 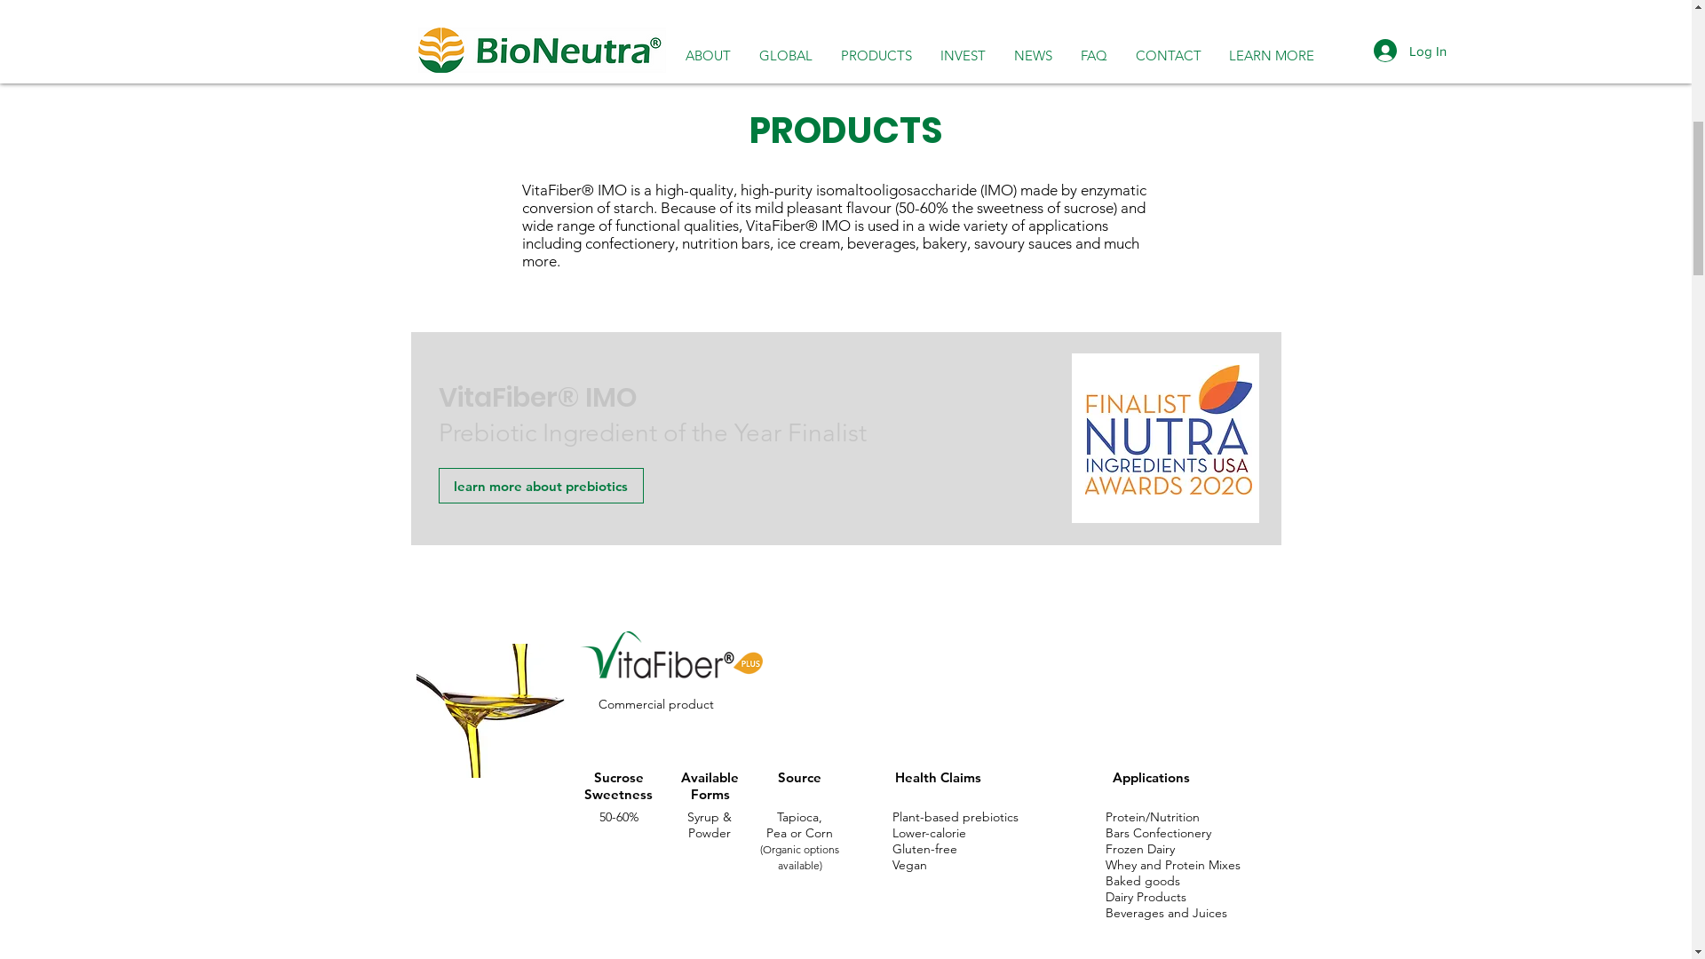 I want to click on NEWS, so click(x=1034, y=577).